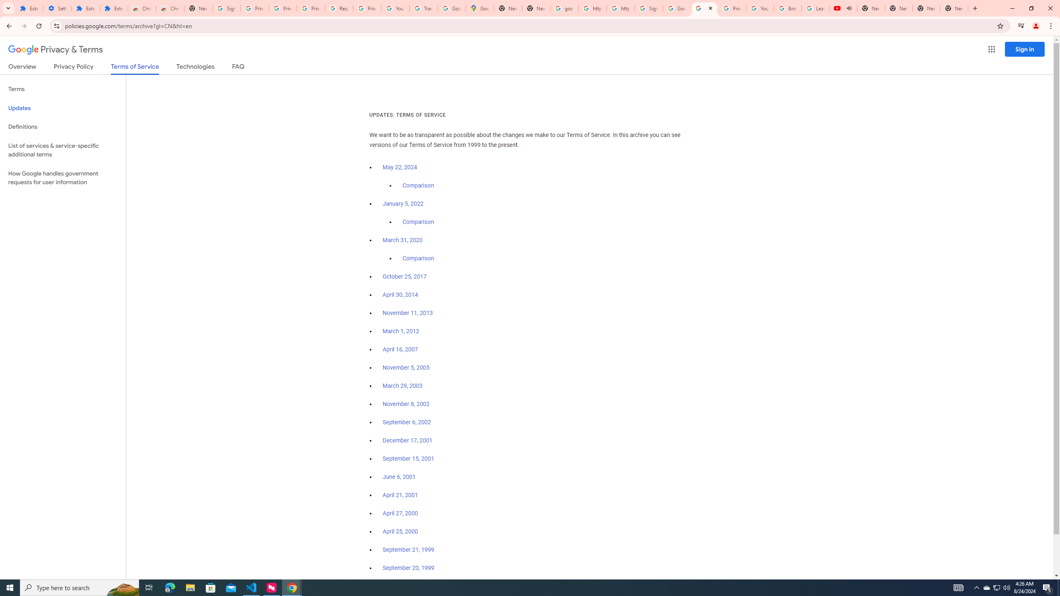 The height and width of the screenshot is (596, 1060). I want to click on Address and search bar, so click(528, 26).